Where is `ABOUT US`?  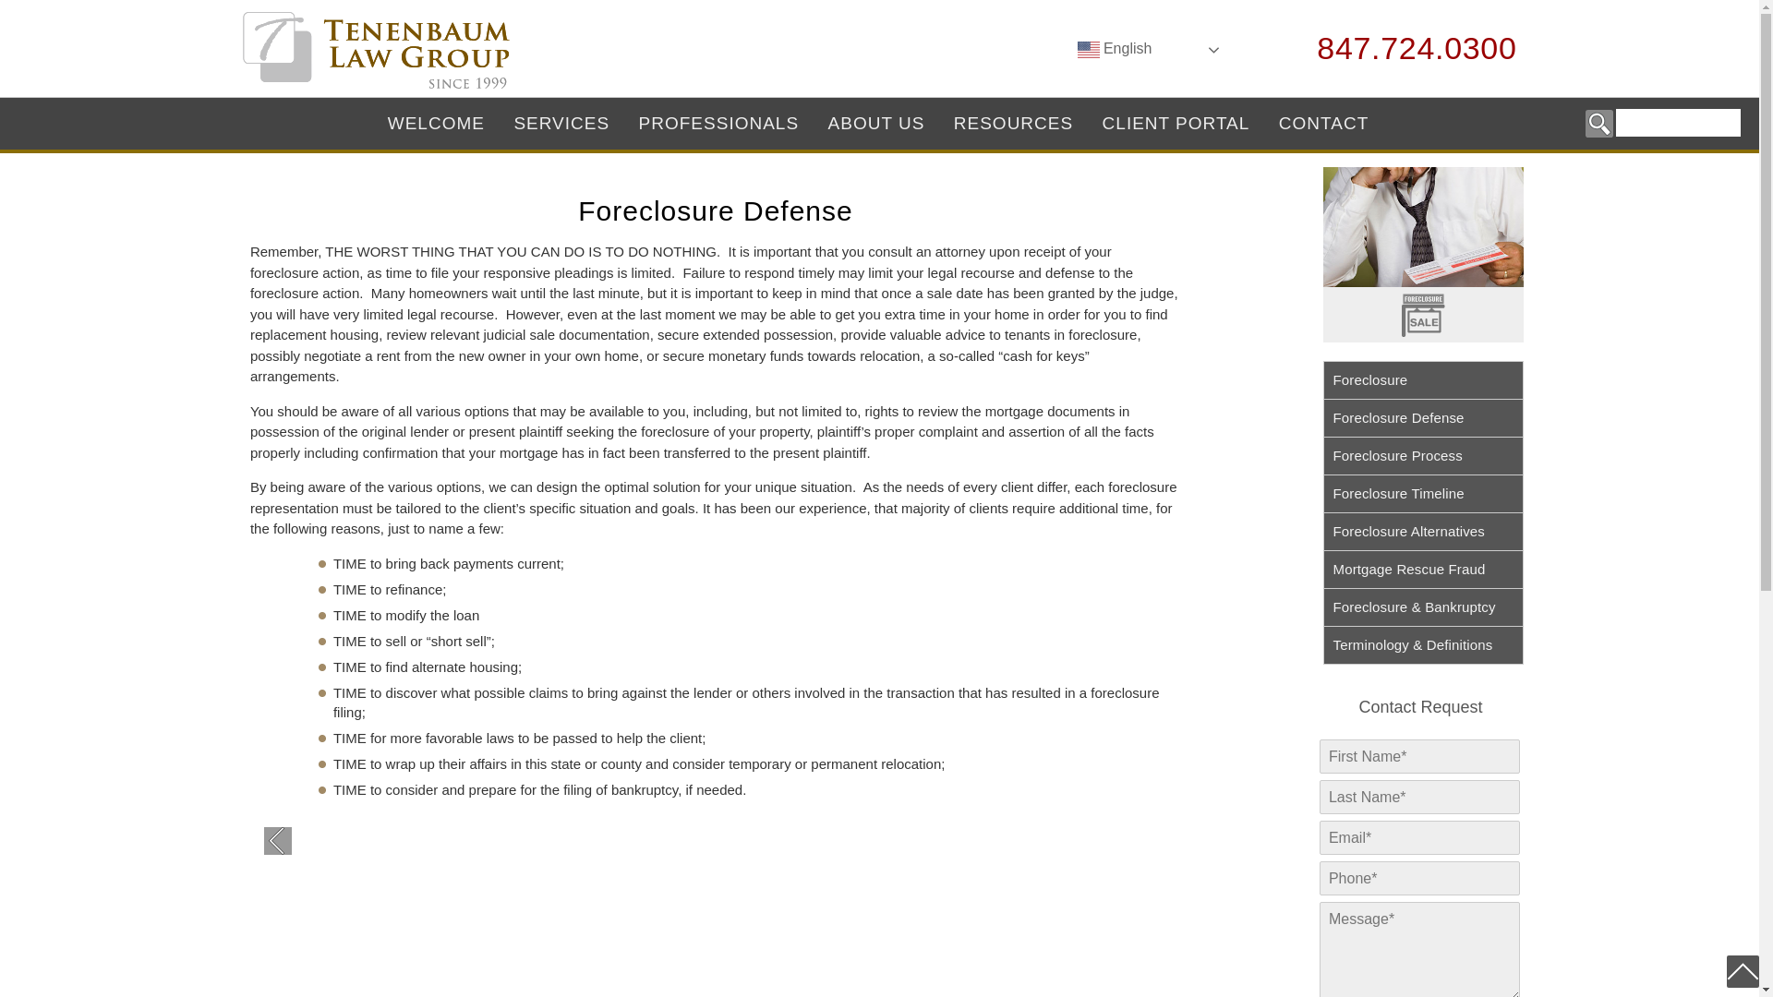
ABOUT US is located at coordinates (876, 122).